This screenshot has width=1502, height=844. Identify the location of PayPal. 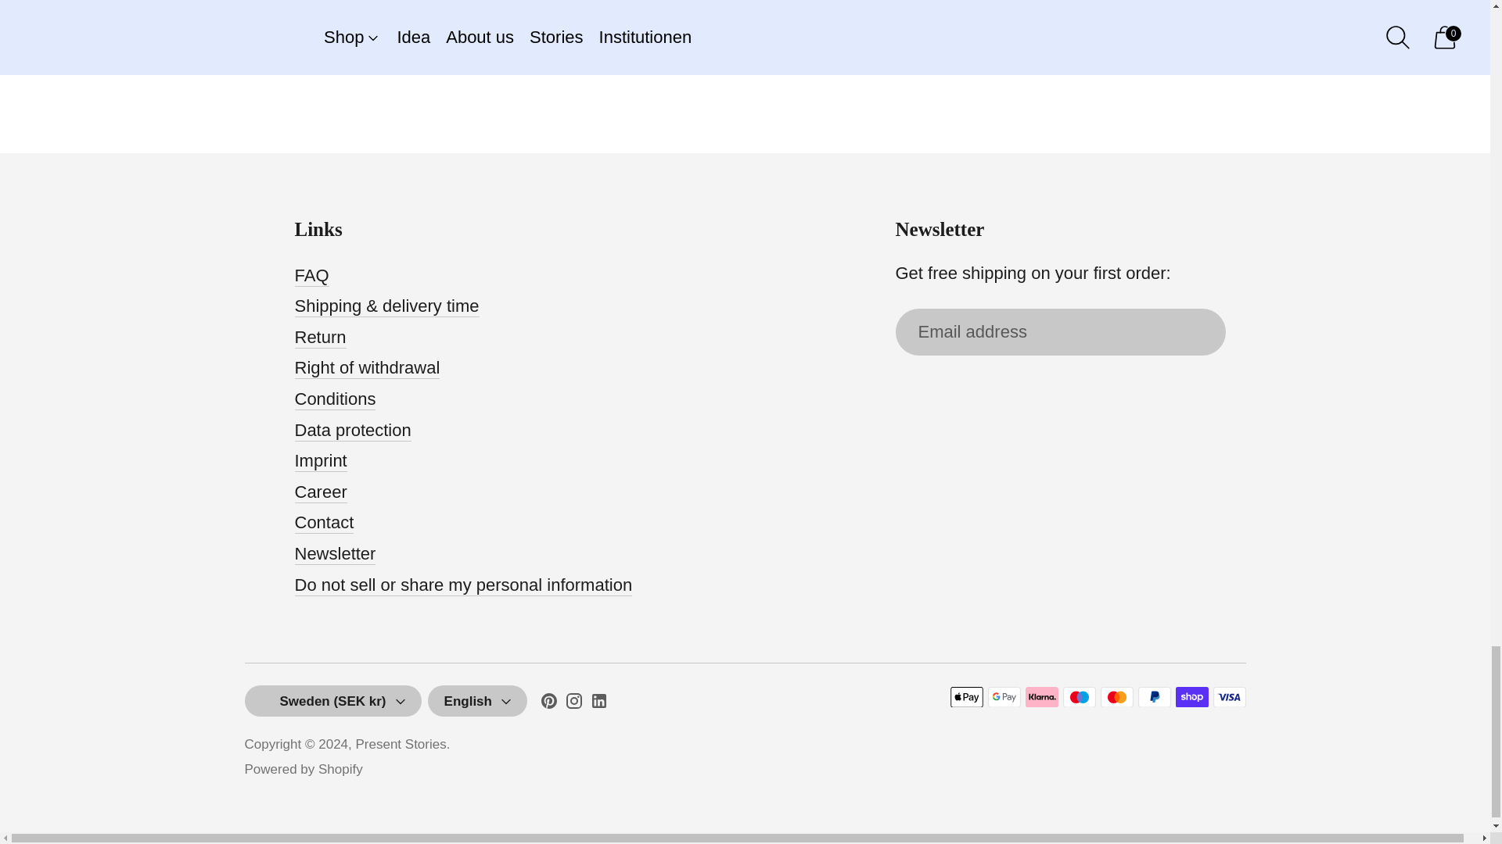
(1153, 697).